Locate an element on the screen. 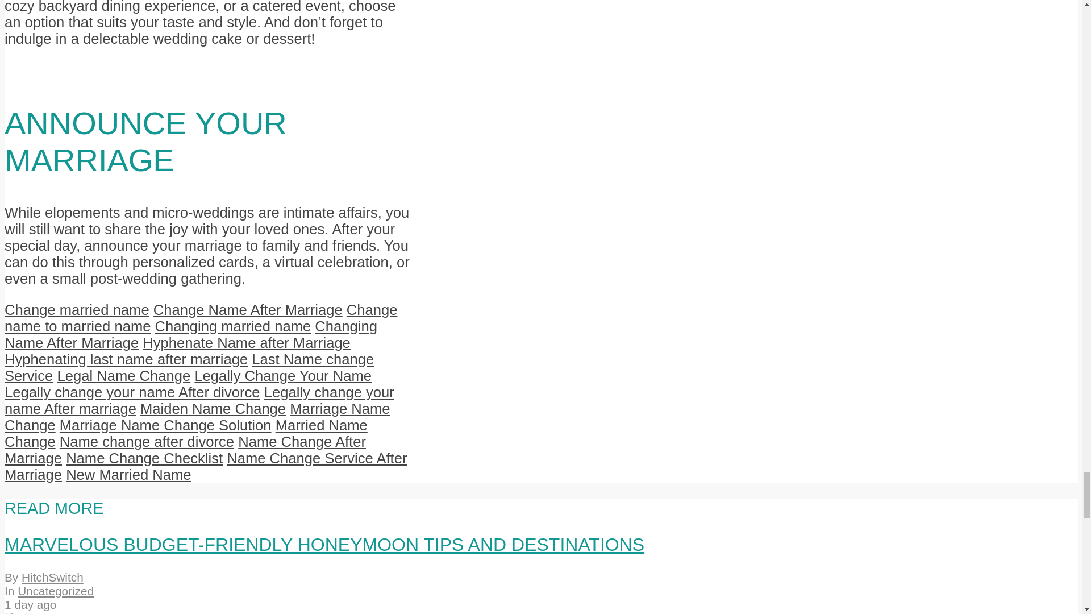 The width and height of the screenshot is (1091, 614). Legally change your name After divorce is located at coordinates (132, 392).